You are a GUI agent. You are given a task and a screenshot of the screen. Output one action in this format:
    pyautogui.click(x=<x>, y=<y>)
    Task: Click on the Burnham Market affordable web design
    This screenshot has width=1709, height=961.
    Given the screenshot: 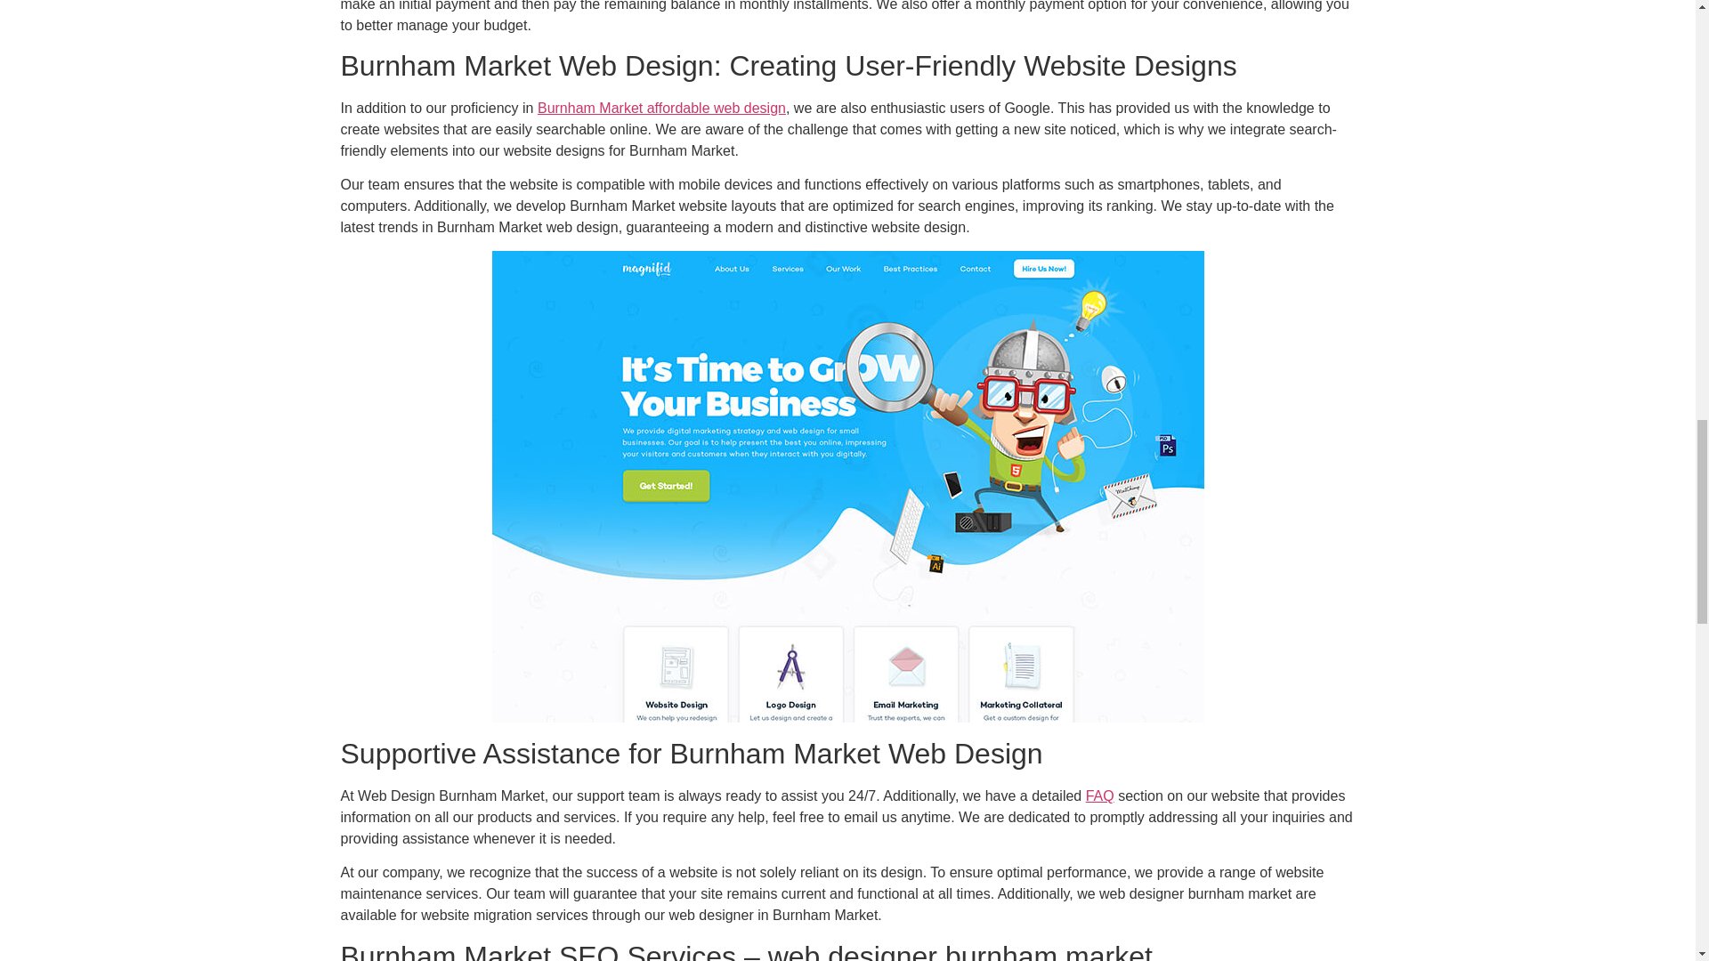 What is the action you would take?
    pyautogui.click(x=662, y=108)
    